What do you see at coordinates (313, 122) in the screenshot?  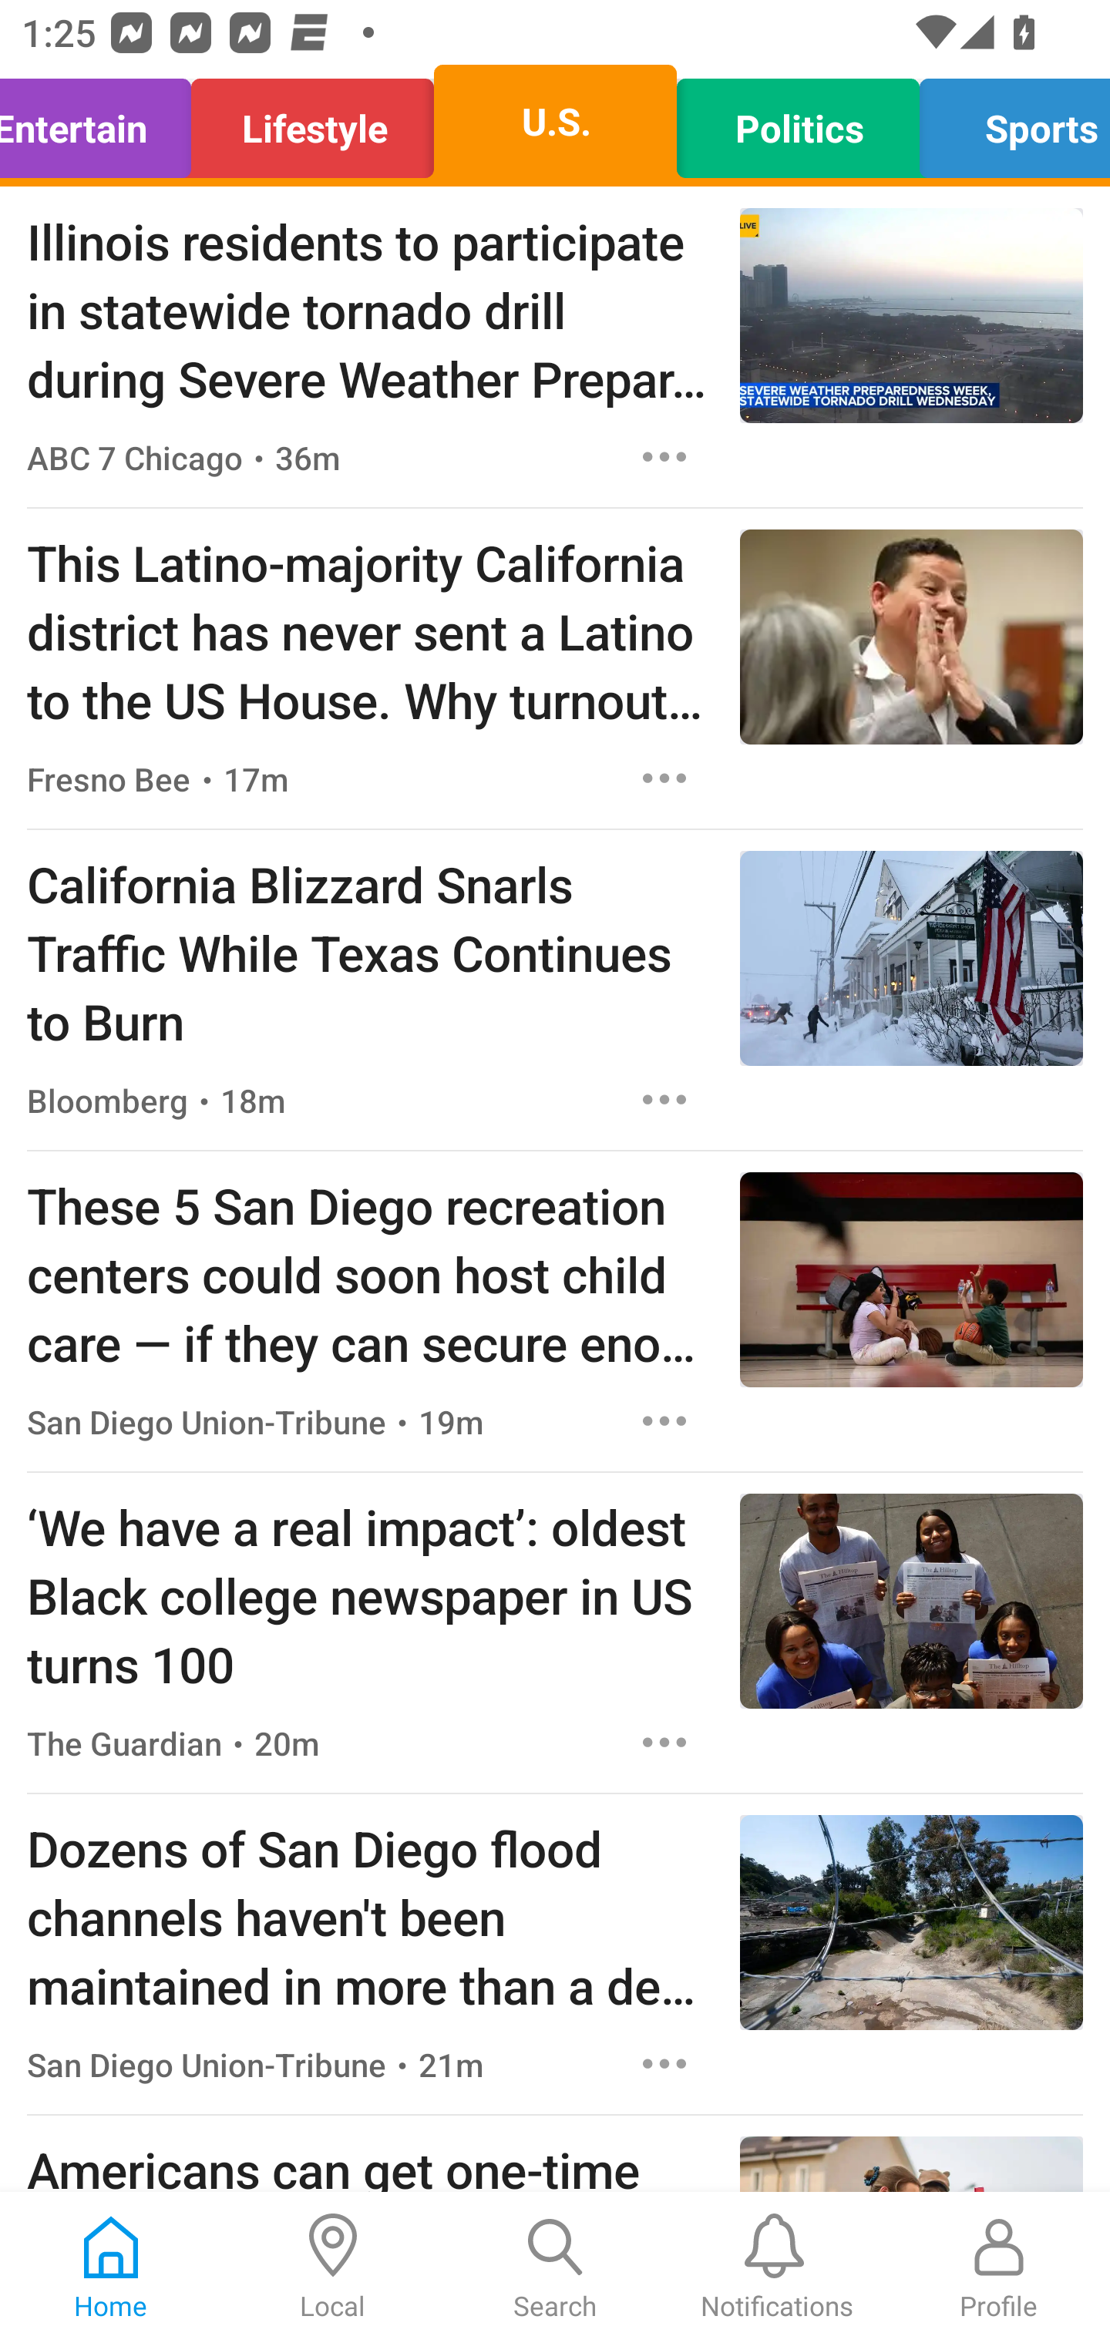 I see `Lifestyle` at bounding box center [313, 122].